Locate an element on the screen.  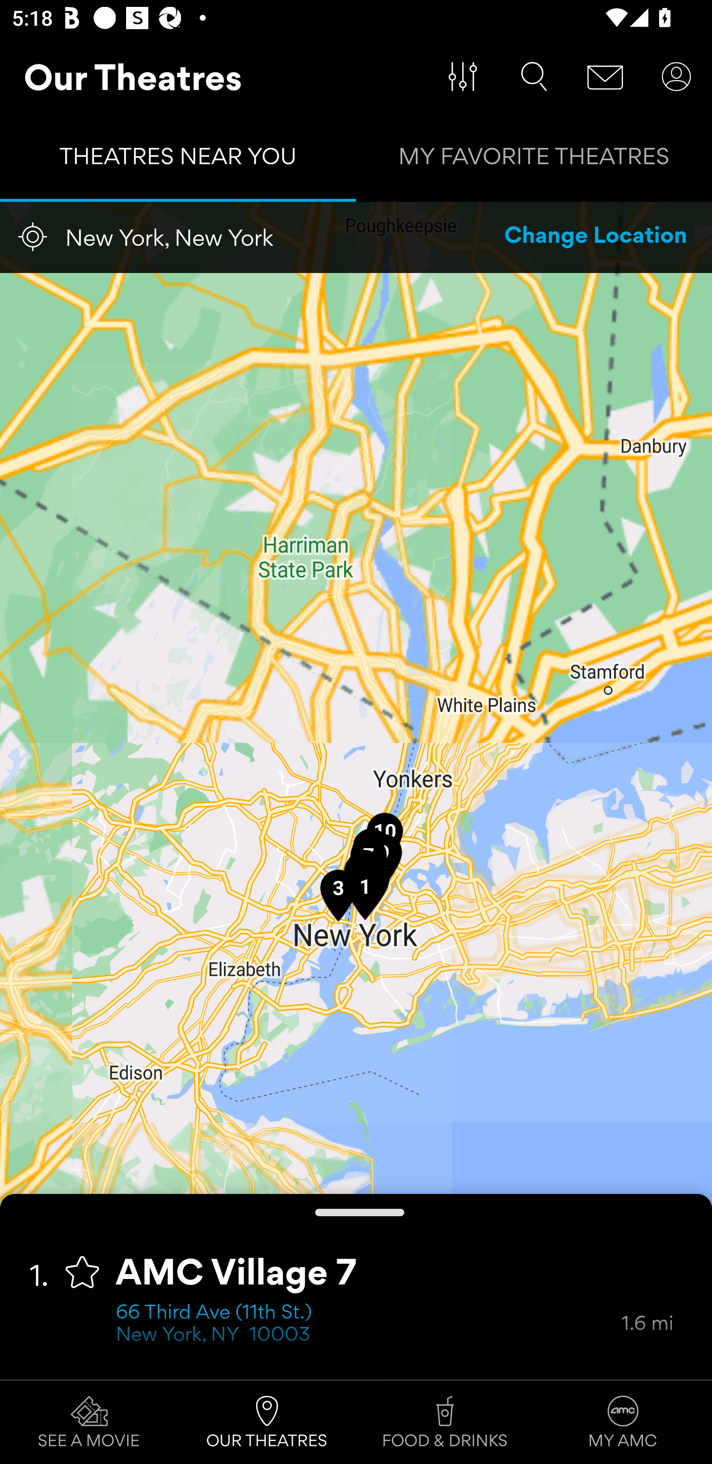
THEATRES NEAR YOU
Tab 1 of 2 is located at coordinates (178, 160).